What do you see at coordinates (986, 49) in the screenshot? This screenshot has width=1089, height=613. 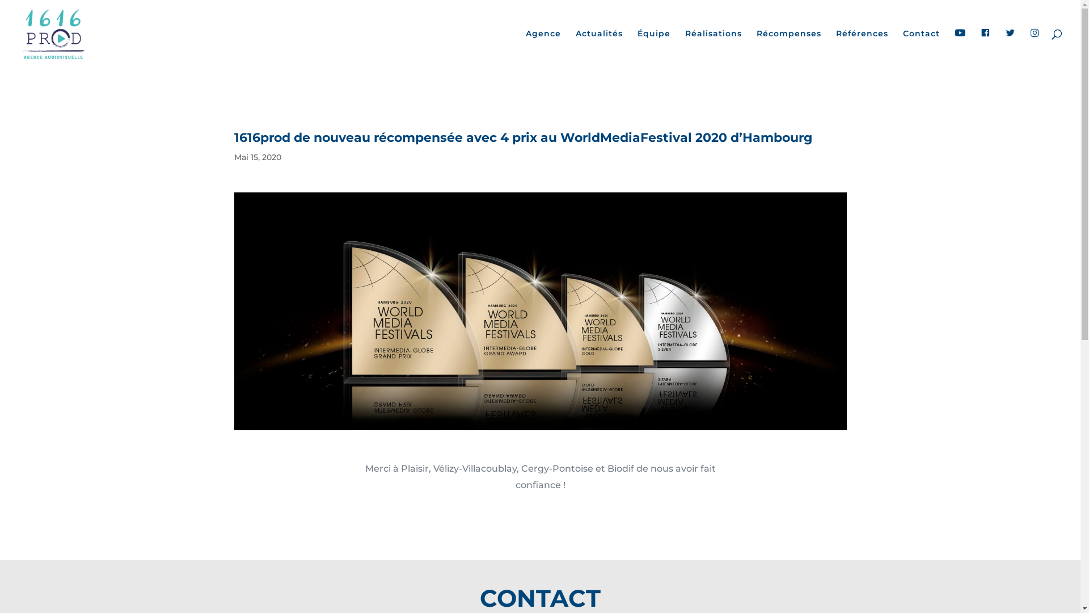 I see `Facebook` at bounding box center [986, 49].